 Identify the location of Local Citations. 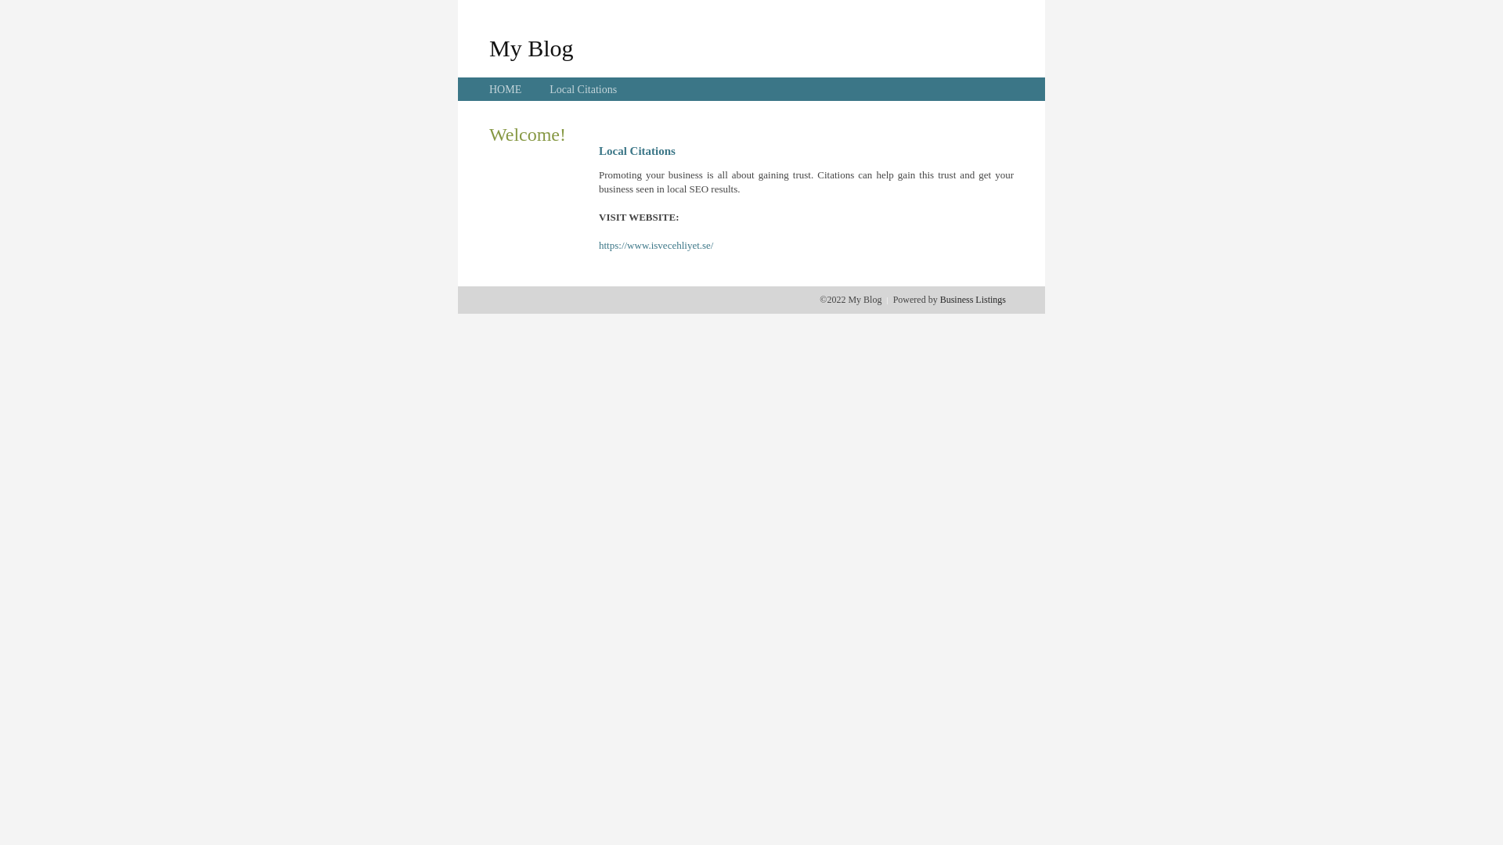
(583, 89).